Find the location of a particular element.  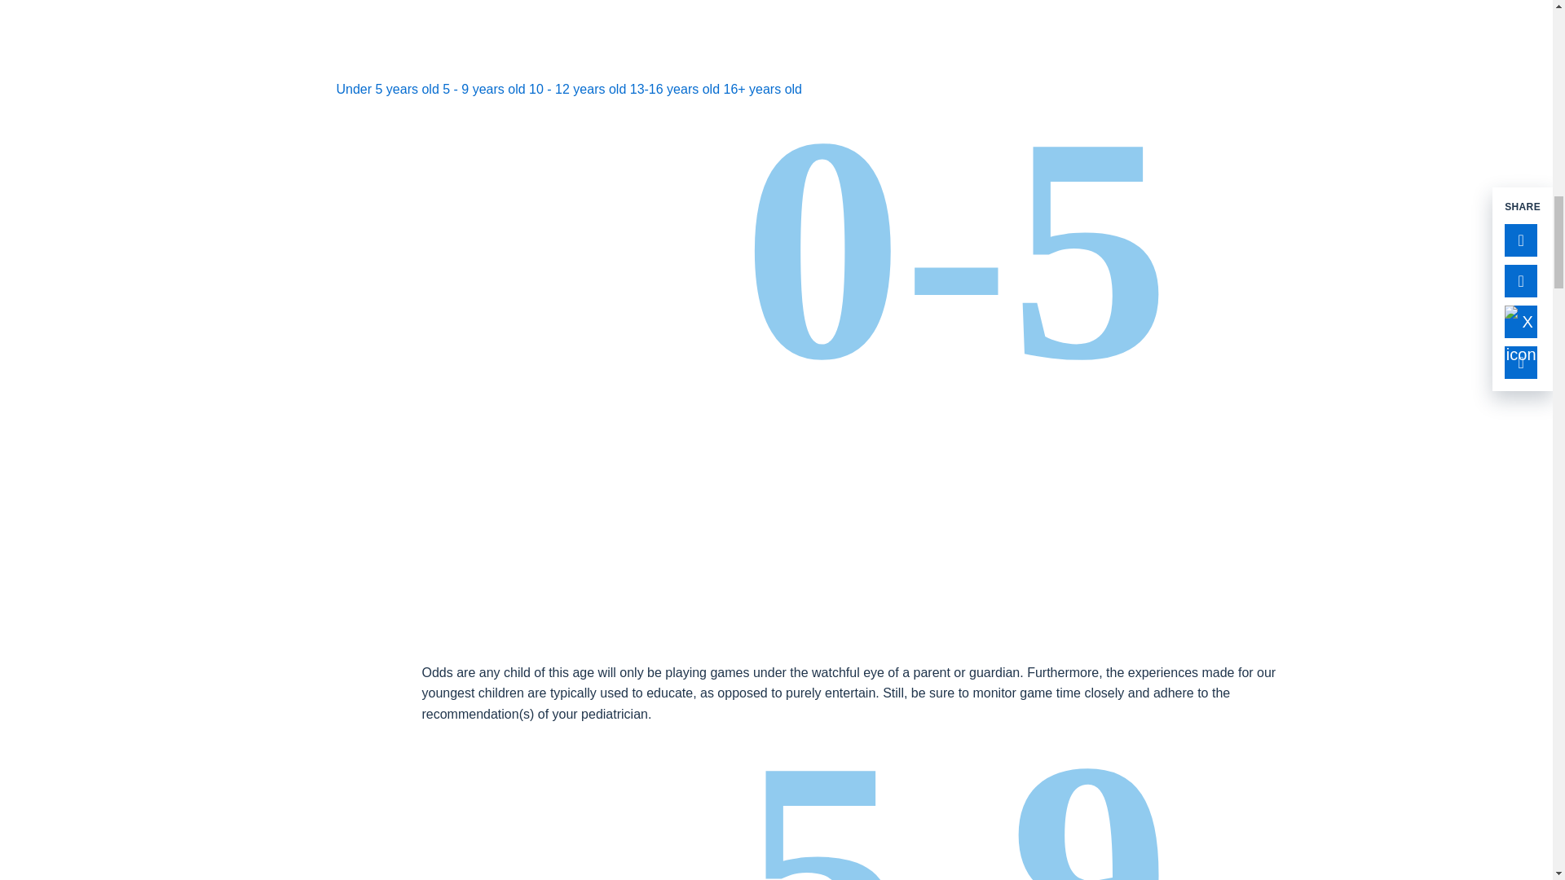

5 - 9 years old is located at coordinates (483, 89).